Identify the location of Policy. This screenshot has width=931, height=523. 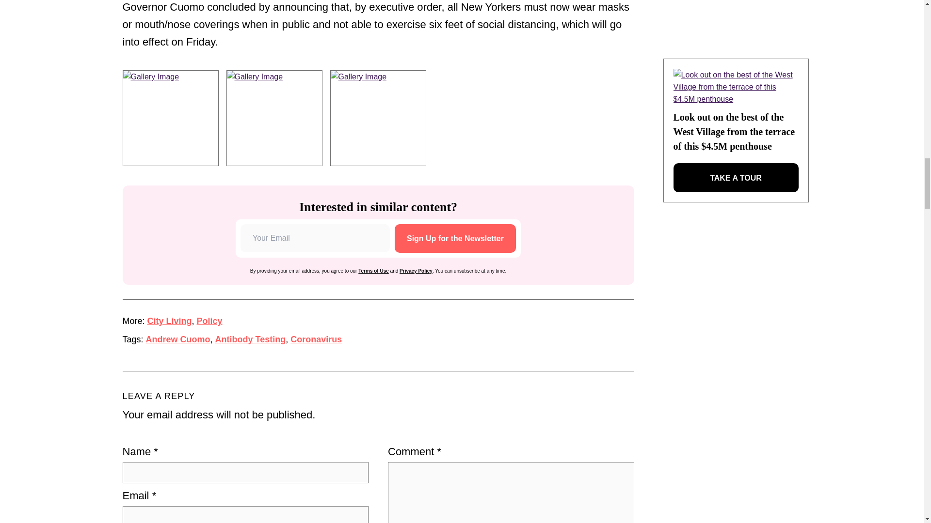
(209, 321).